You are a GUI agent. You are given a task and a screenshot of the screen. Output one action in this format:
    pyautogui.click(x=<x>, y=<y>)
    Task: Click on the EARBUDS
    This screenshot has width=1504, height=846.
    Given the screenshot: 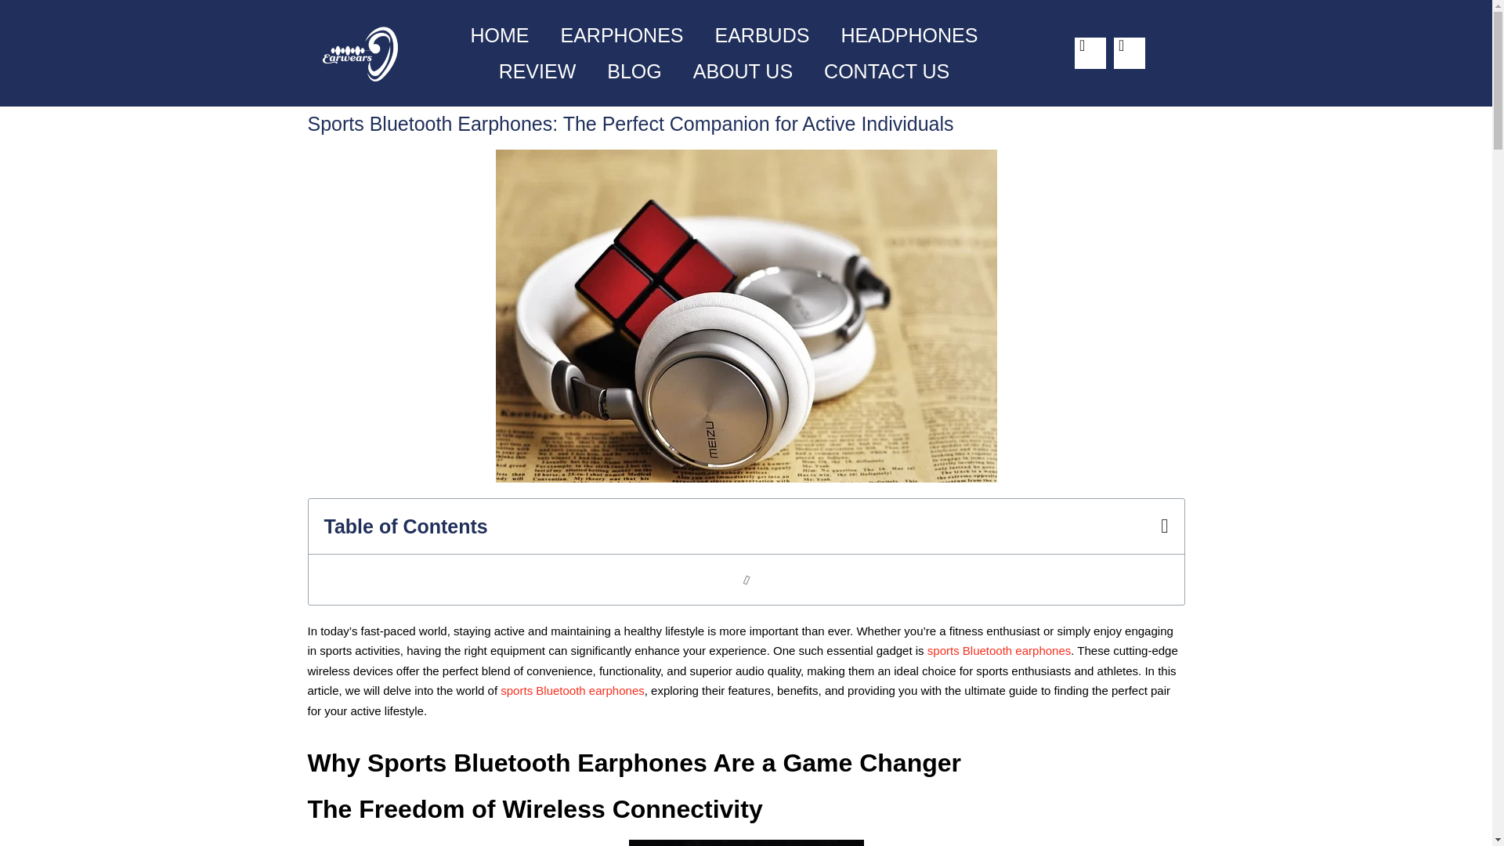 What is the action you would take?
    pyautogui.click(x=761, y=34)
    